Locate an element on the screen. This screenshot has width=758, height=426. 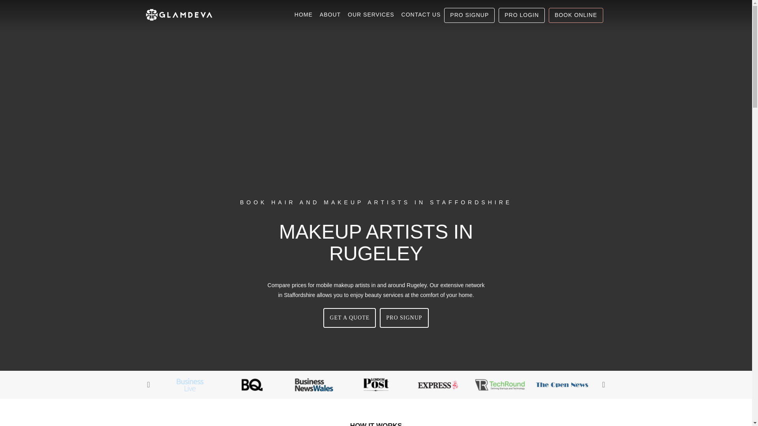
Home is located at coordinates (303, 15).